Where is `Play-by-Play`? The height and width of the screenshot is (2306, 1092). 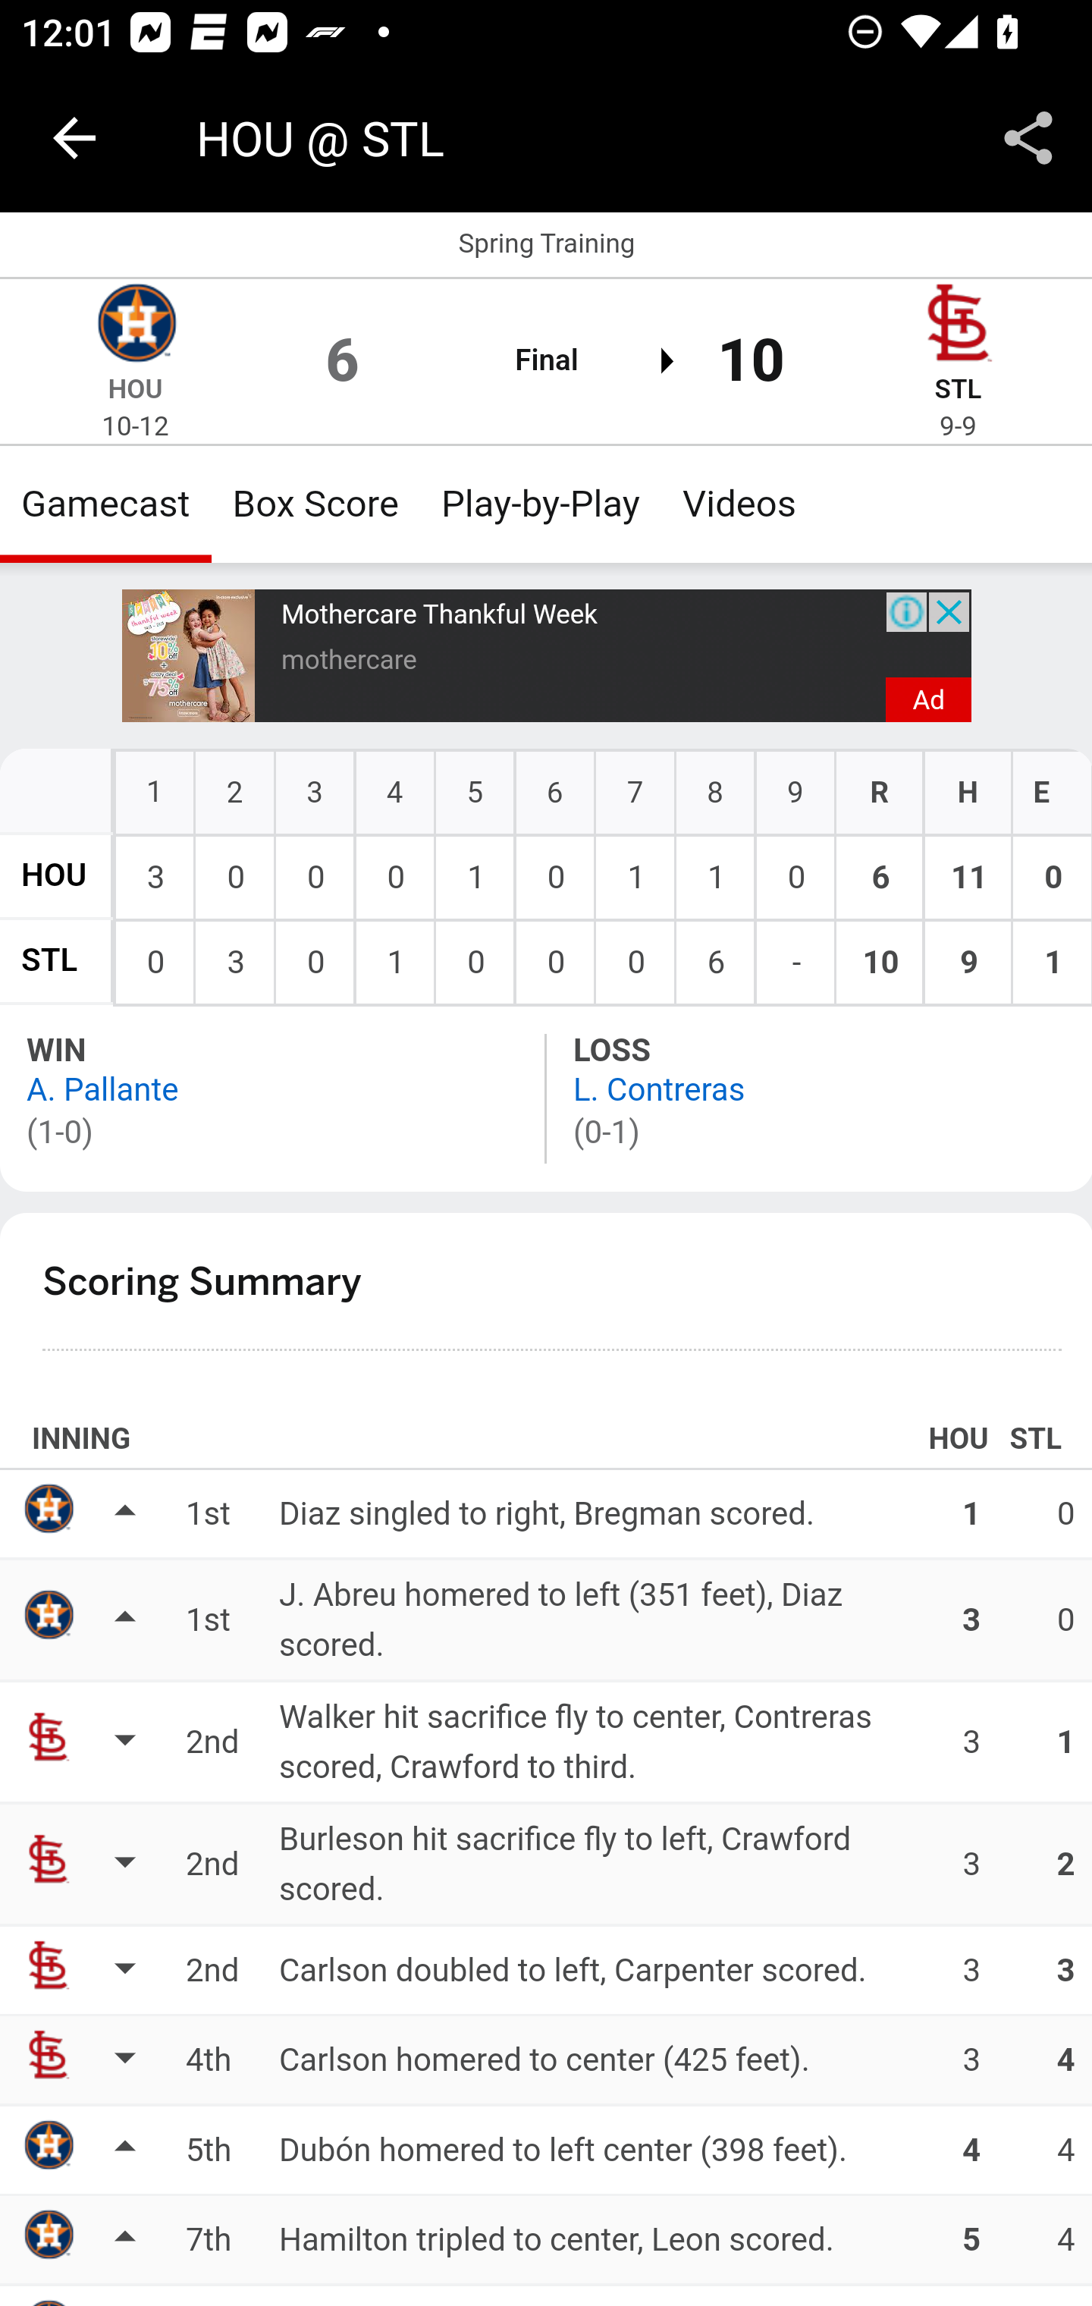 Play-by-Play is located at coordinates (541, 504).